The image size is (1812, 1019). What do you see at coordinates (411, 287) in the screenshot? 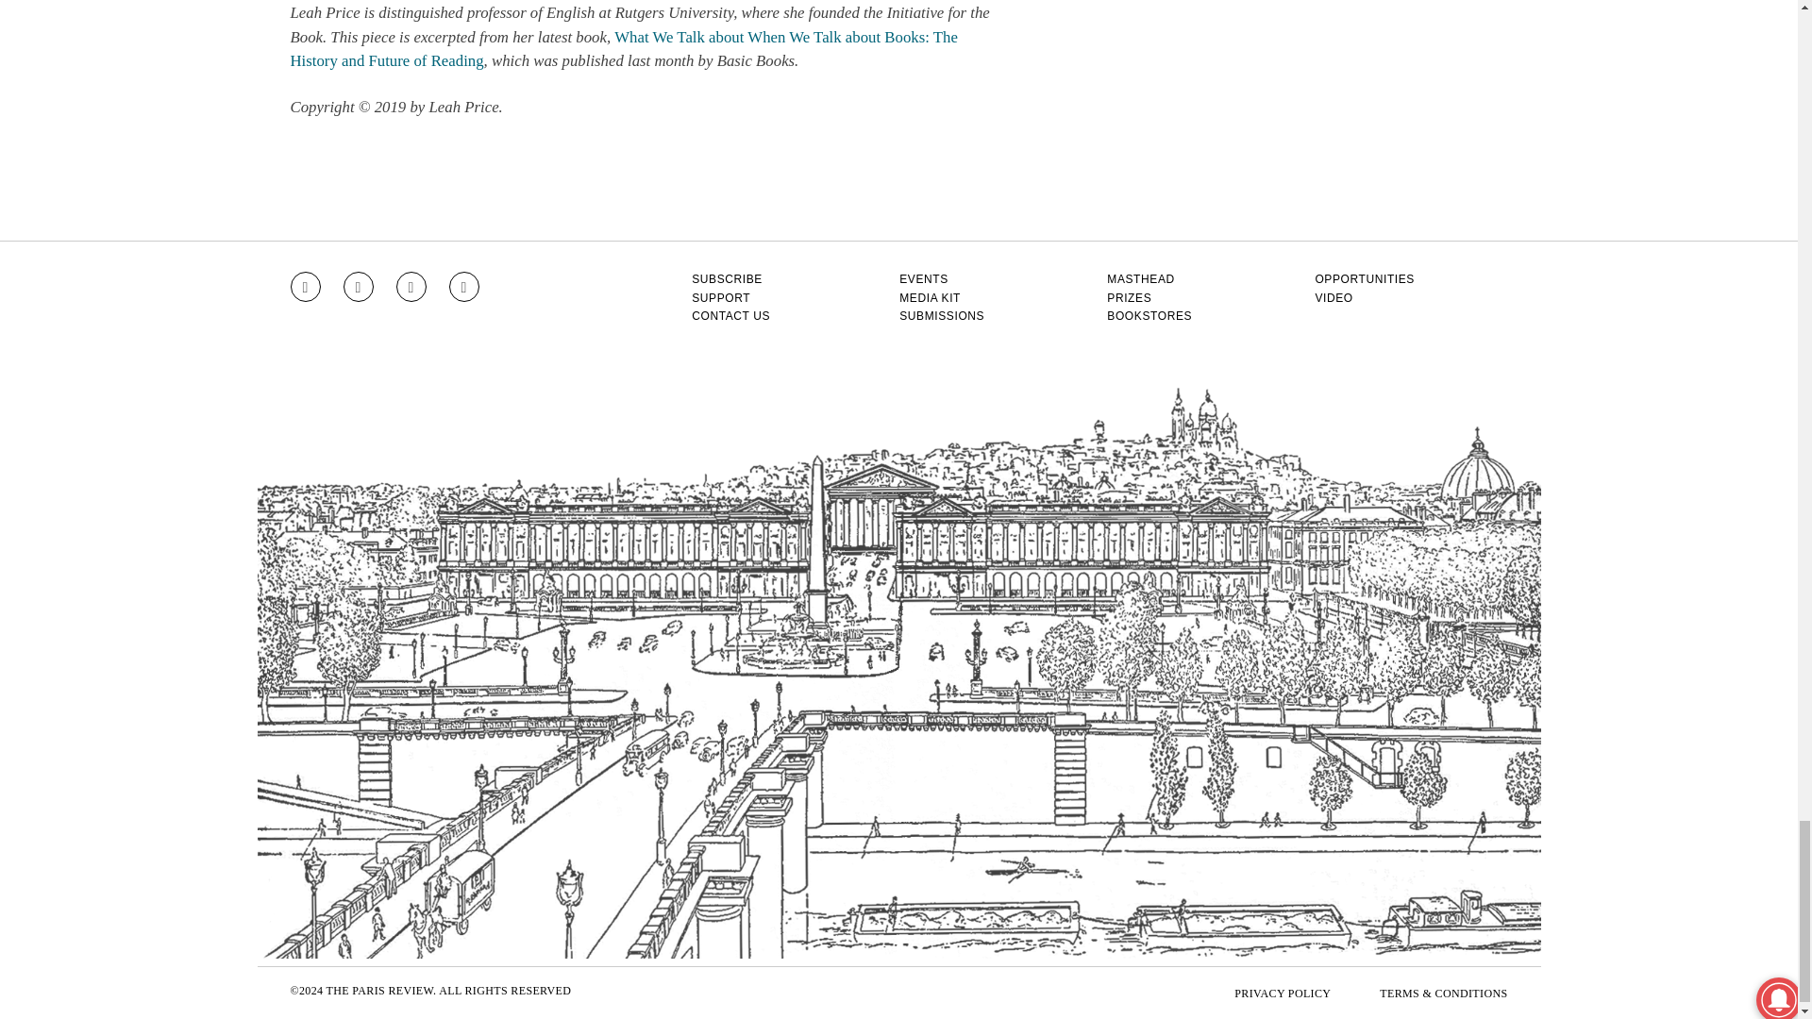
I see `Go to Twitter feed` at bounding box center [411, 287].